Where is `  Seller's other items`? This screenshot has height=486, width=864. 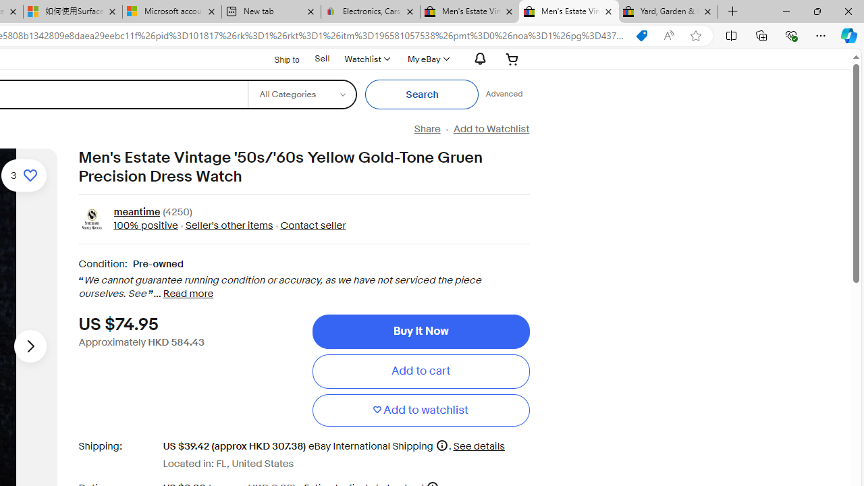
  Seller's other items is located at coordinates (225, 225).